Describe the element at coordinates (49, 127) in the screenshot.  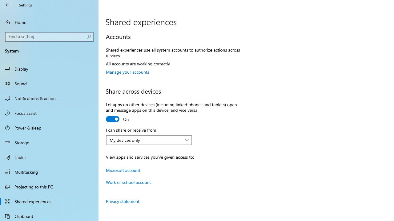
I see `Power & sleep` at that location.